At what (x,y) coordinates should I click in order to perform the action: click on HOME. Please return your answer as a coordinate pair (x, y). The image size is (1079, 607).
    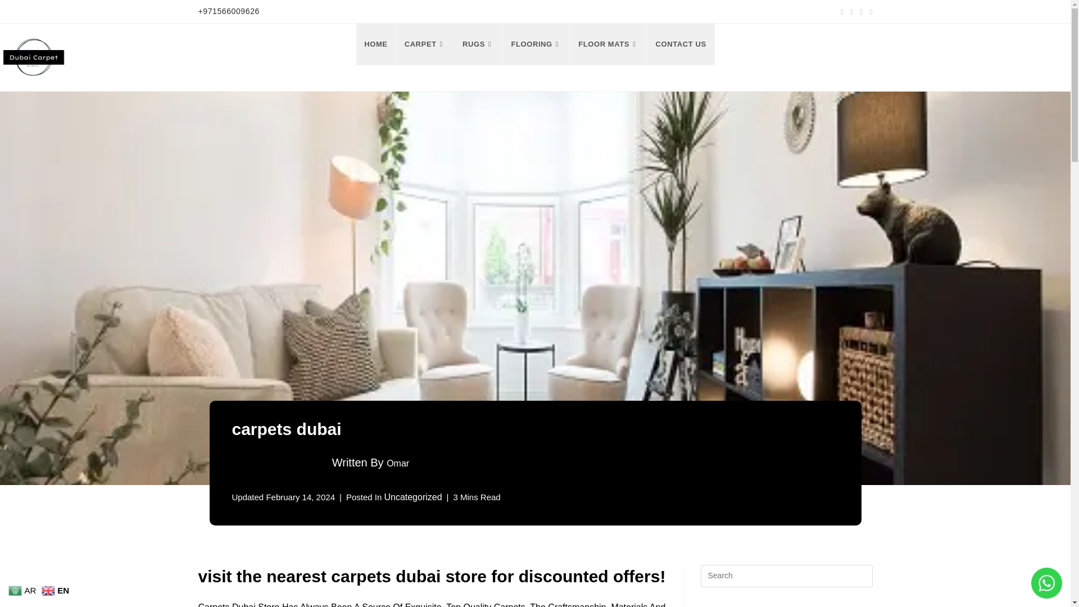
    Looking at the image, I should click on (375, 44).